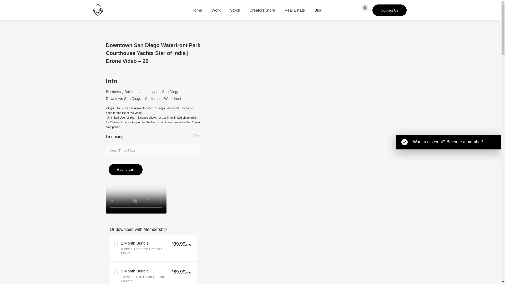  Describe the element at coordinates (196, 10) in the screenshot. I see `Home` at that location.